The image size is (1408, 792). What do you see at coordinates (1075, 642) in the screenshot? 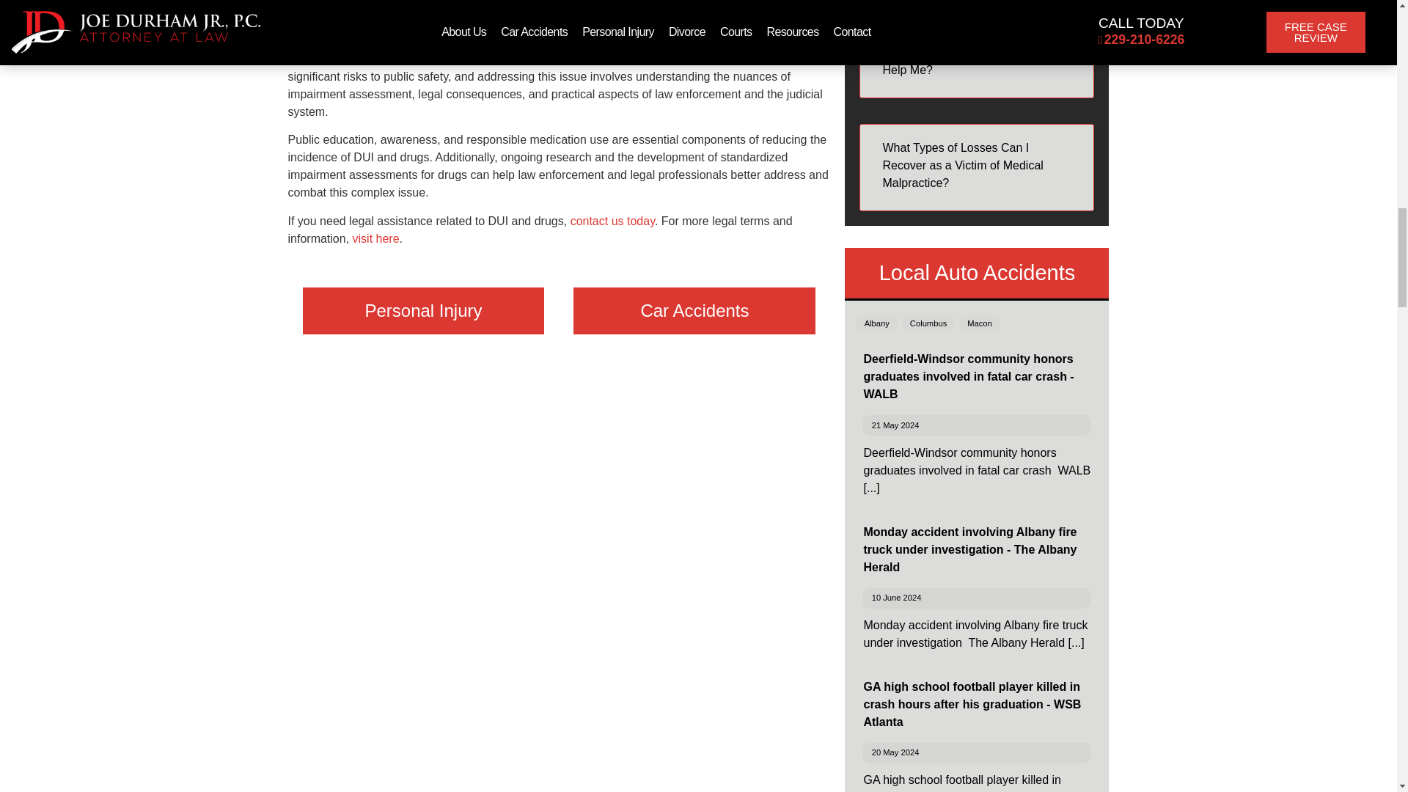
I see `Read more` at bounding box center [1075, 642].